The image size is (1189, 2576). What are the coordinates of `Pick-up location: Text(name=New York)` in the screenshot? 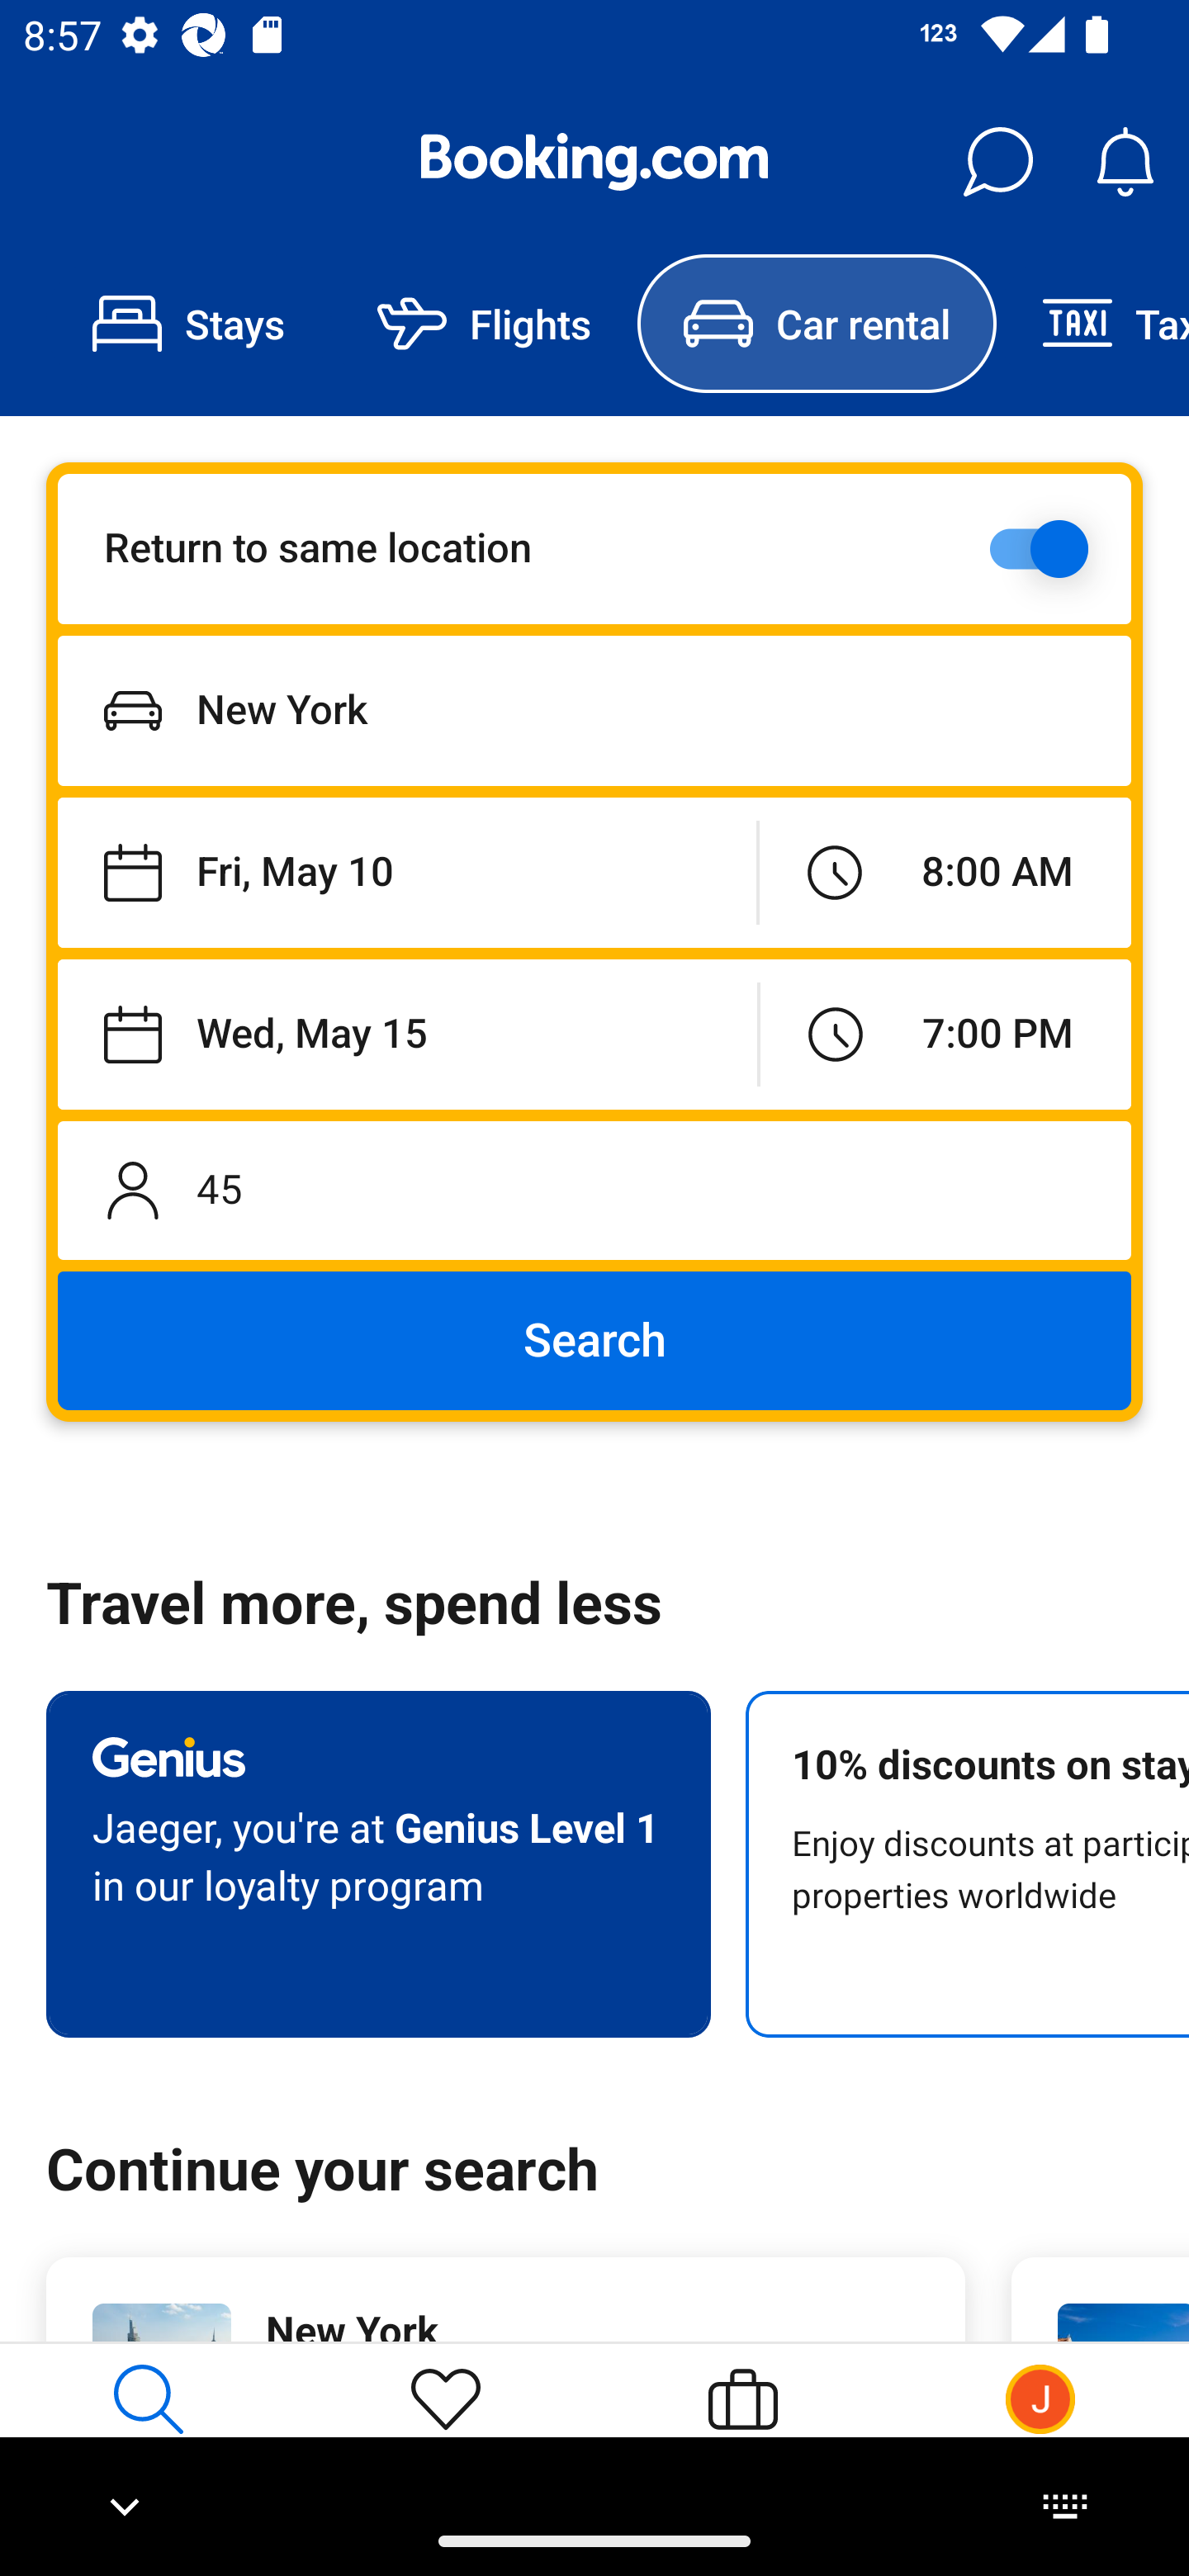 It's located at (594, 710).